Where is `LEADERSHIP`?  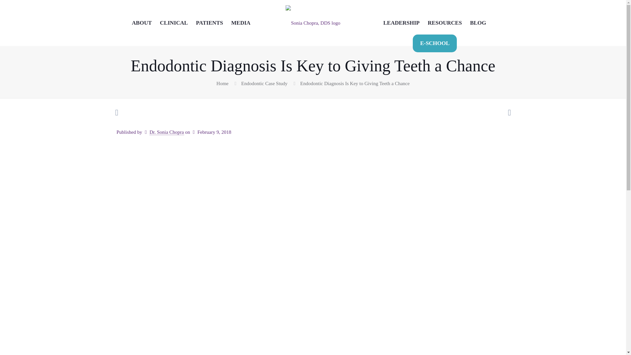
LEADERSHIP is located at coordinates (402, 17).